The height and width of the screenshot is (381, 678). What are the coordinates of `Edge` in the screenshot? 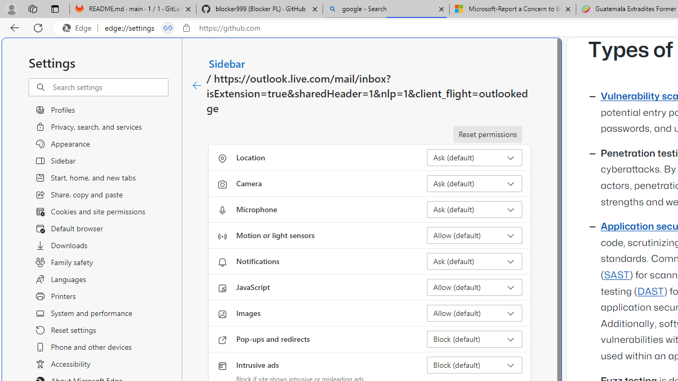 It's located at (79, 28).